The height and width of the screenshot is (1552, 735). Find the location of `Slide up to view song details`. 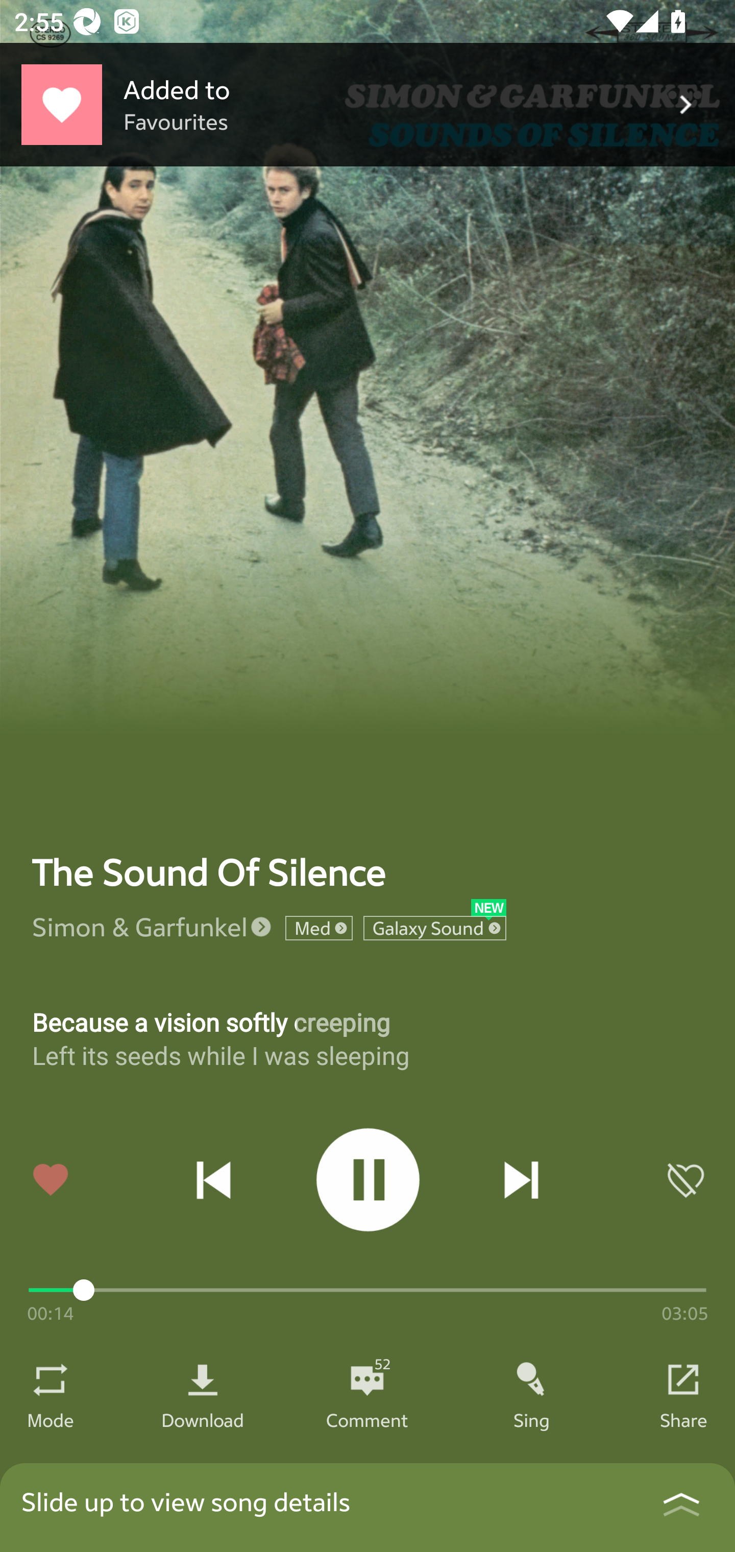

Slide up to view song details is located at coordinates (367, 1508).